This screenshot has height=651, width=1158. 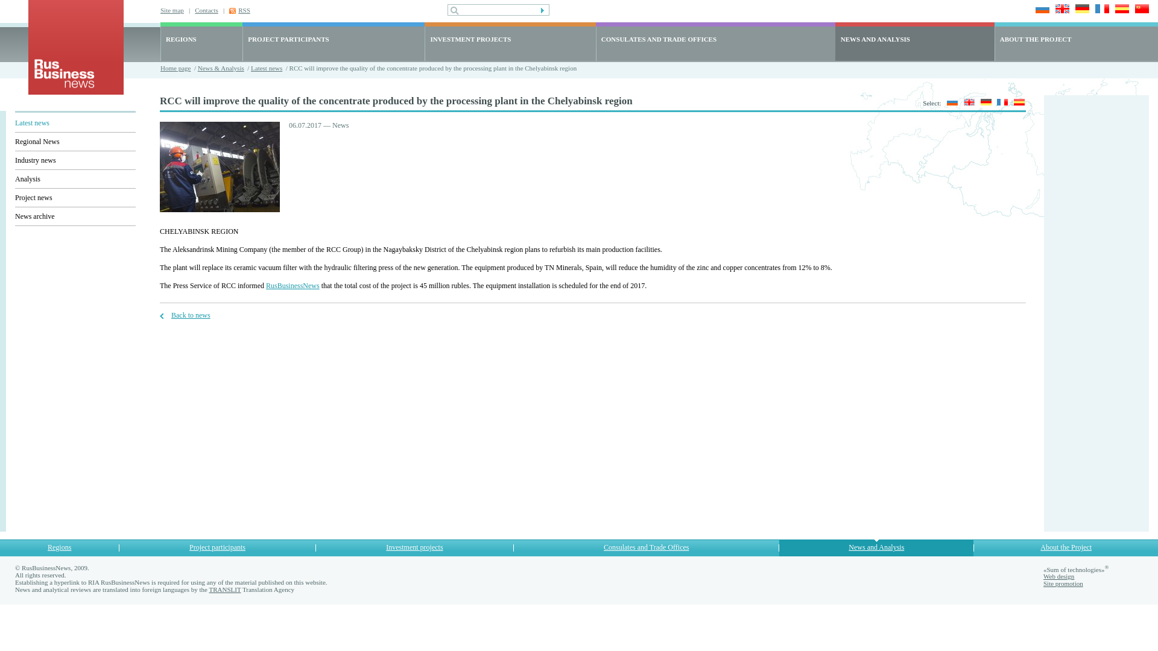 I want to click on Analysis, so click(x=28, y=178).